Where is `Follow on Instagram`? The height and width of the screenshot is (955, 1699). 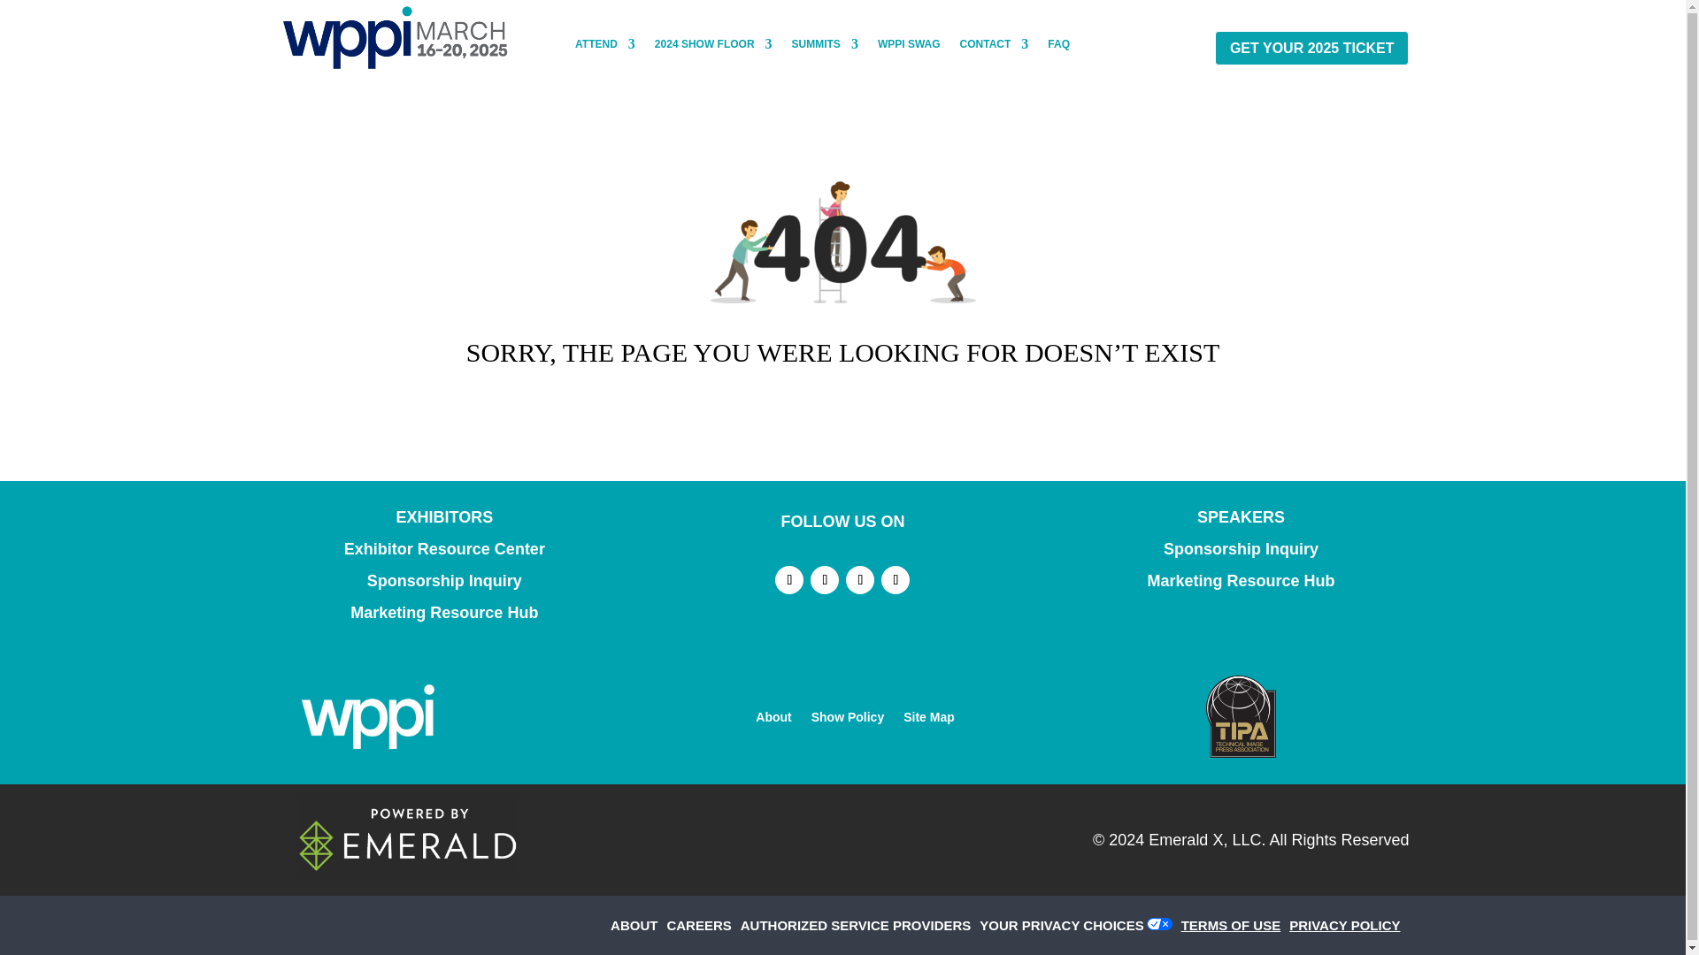 Follow on Instagram is located at coordinates (860, 580).